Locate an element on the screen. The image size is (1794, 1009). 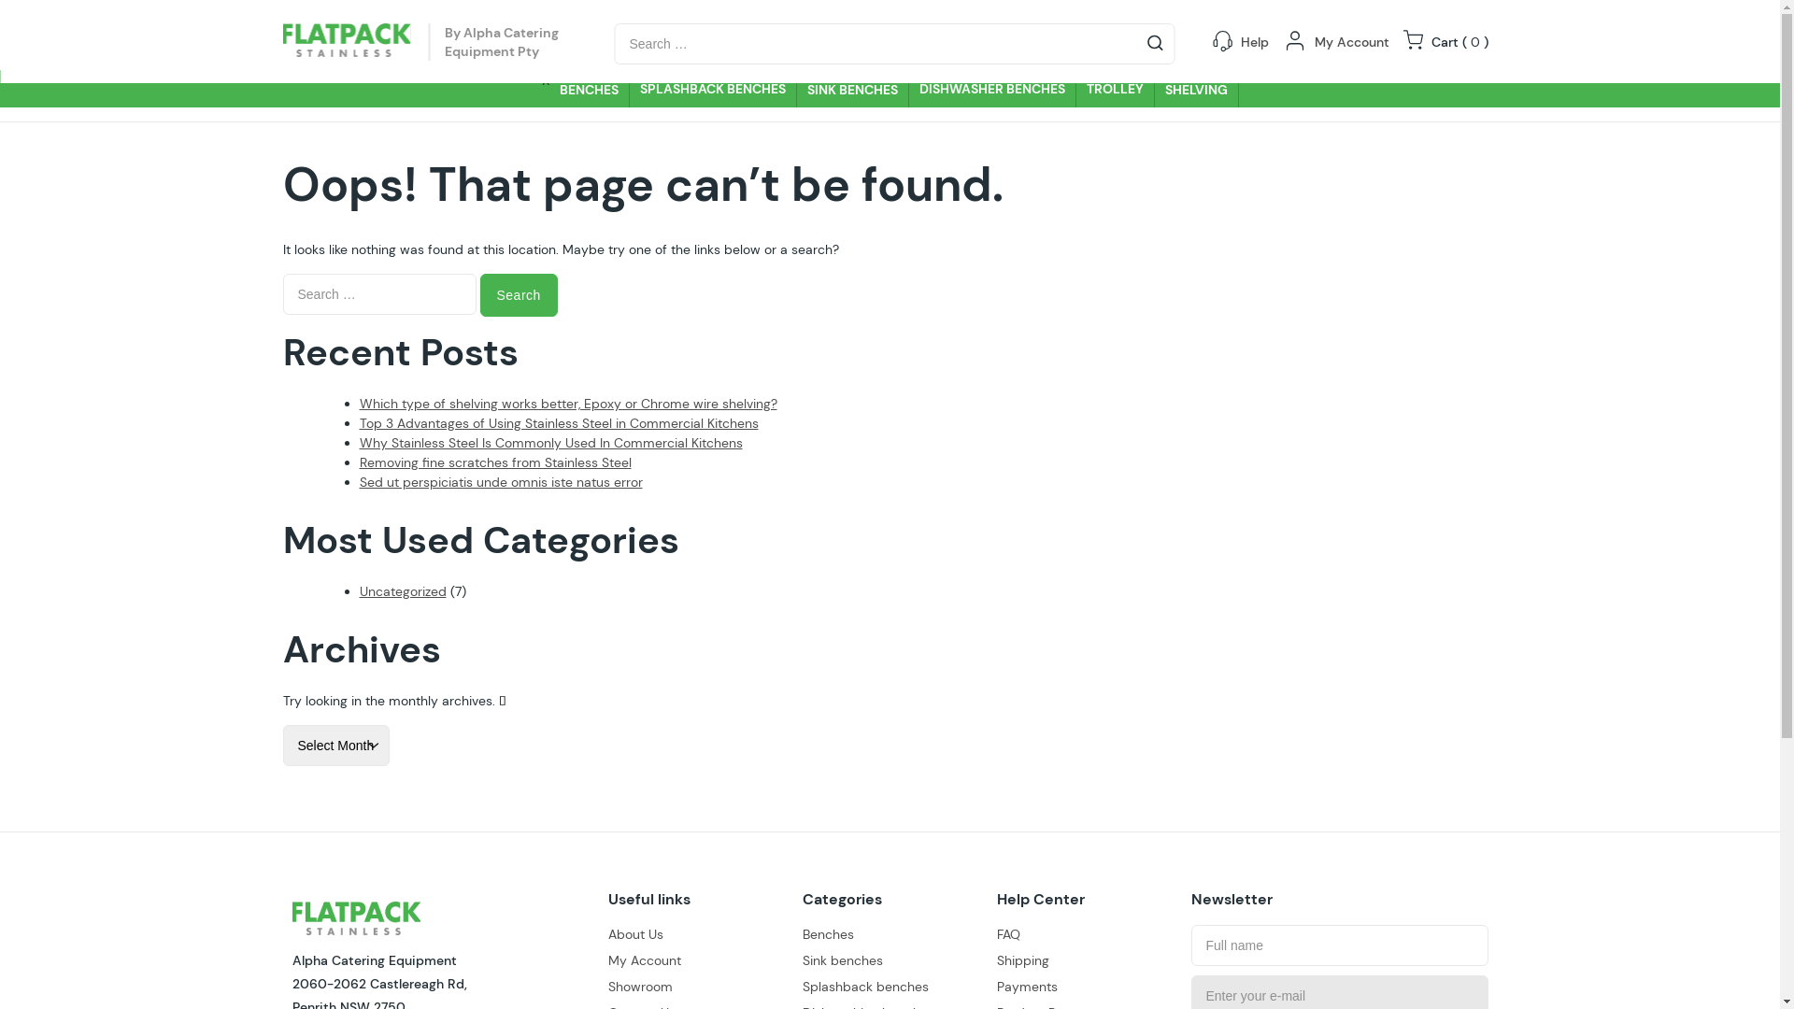
About Us is located at coordinates (635, 934).